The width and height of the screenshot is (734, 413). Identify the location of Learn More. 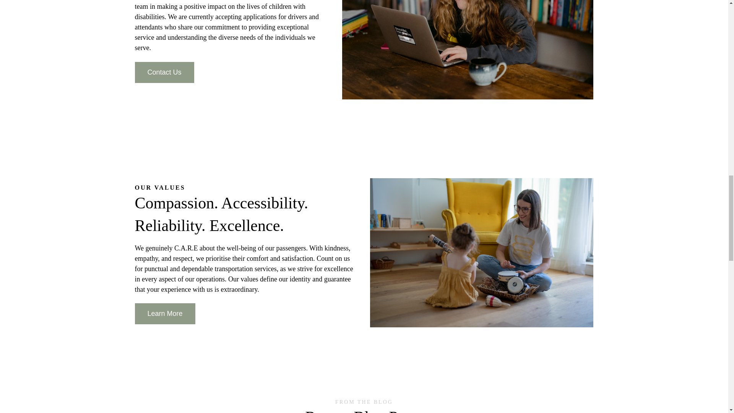
(164, 314).